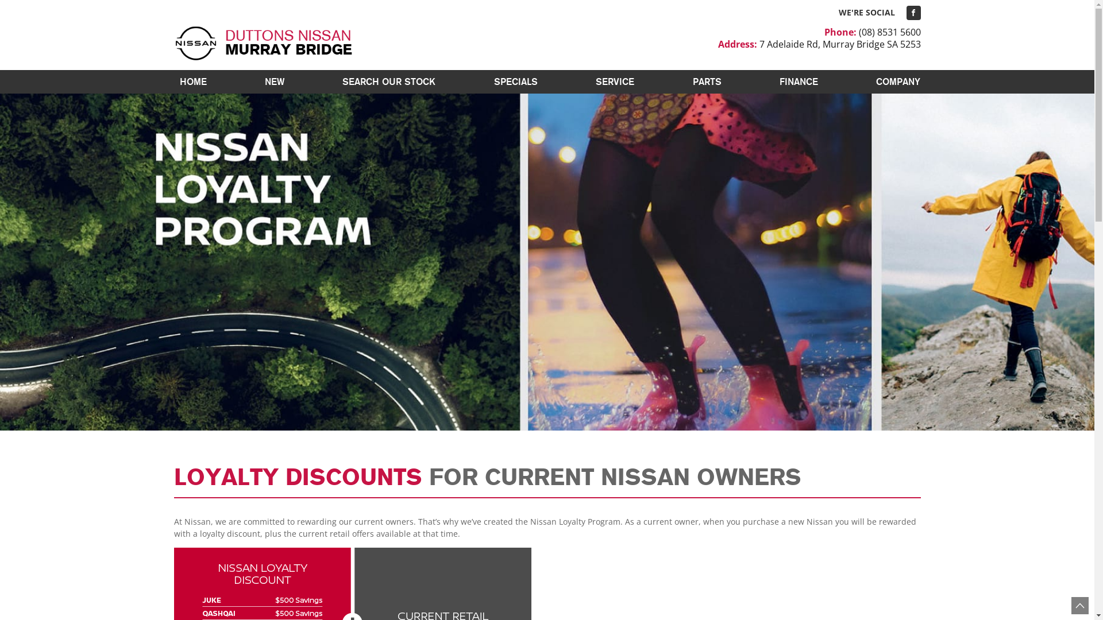  What do you see at coordinates (707, 82) in the screenshot?
I see `PARTS` at bounding box center [707, 82].